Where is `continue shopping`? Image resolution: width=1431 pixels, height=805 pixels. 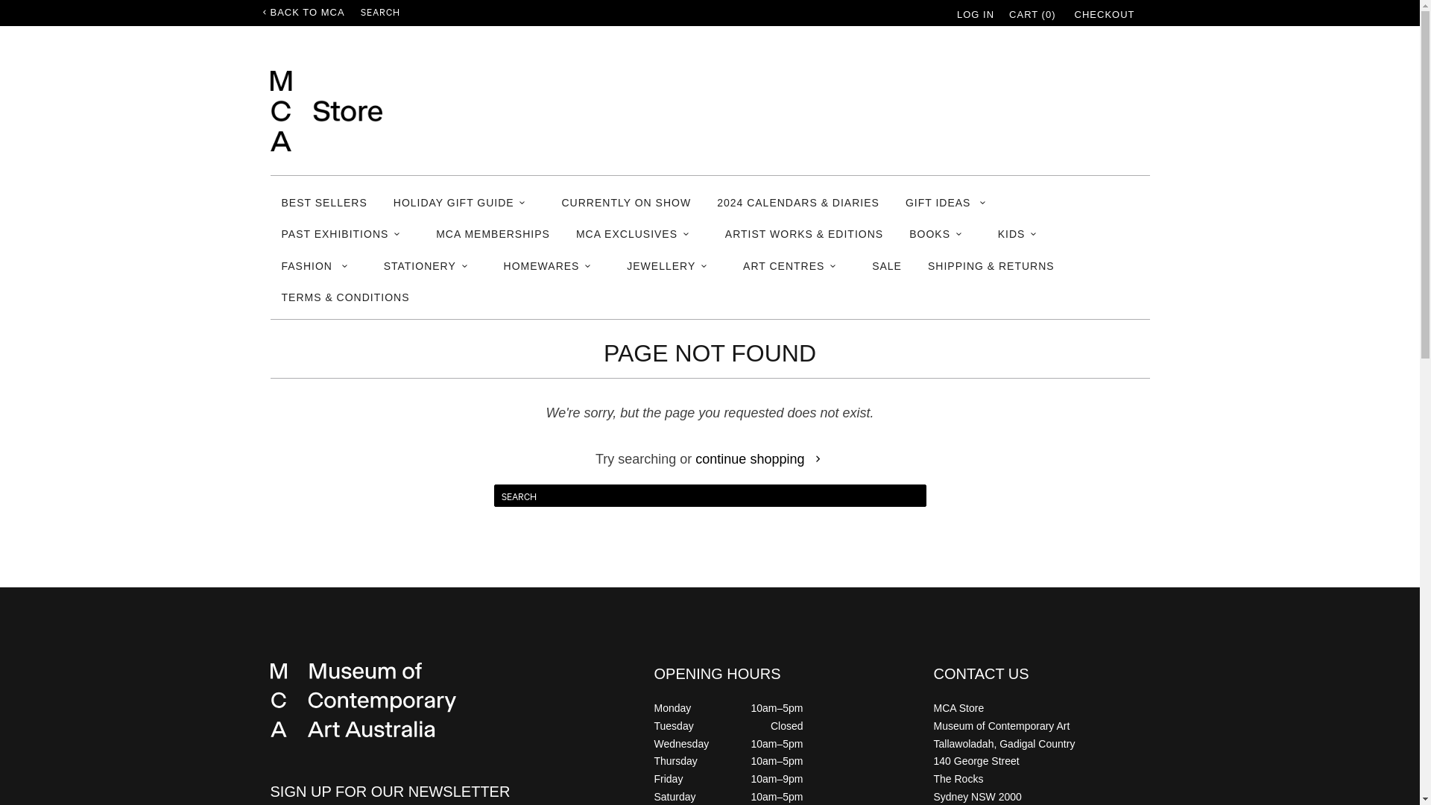 continue shopping is located at coordinates (760, 459).